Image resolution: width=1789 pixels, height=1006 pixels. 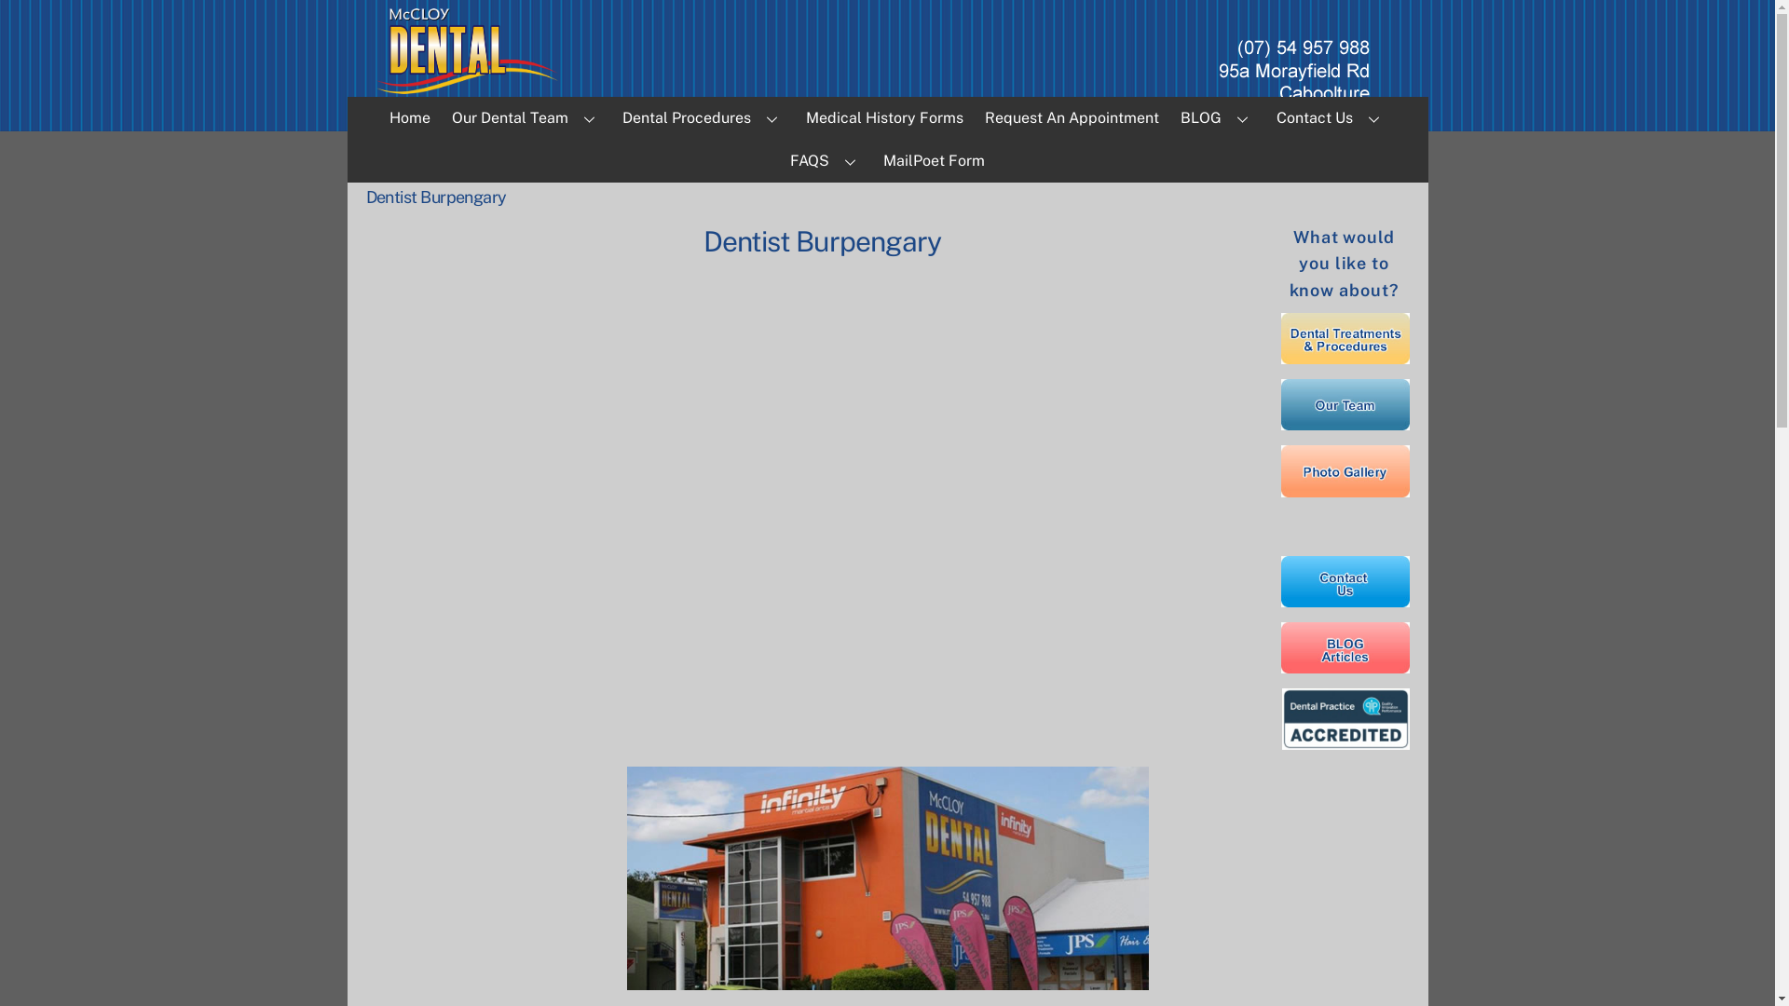 What do you see at coordinates (884, 118) in the screenshot?
I see `Medical History Forms` at bounding box center [884, 118].